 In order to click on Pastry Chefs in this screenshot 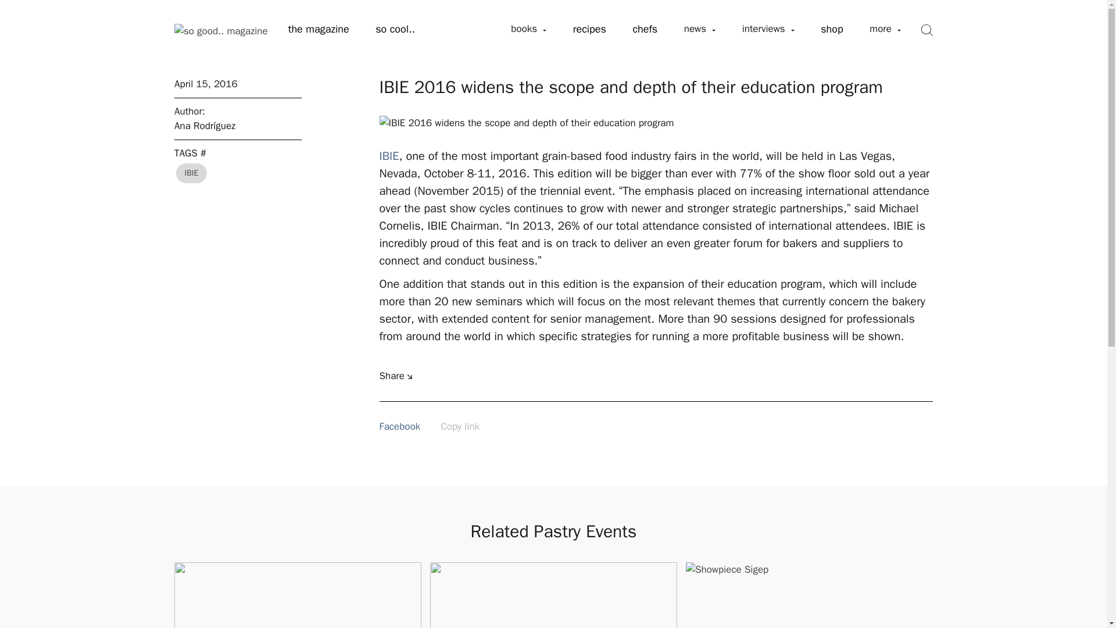, I will do `click(645, 30)`.